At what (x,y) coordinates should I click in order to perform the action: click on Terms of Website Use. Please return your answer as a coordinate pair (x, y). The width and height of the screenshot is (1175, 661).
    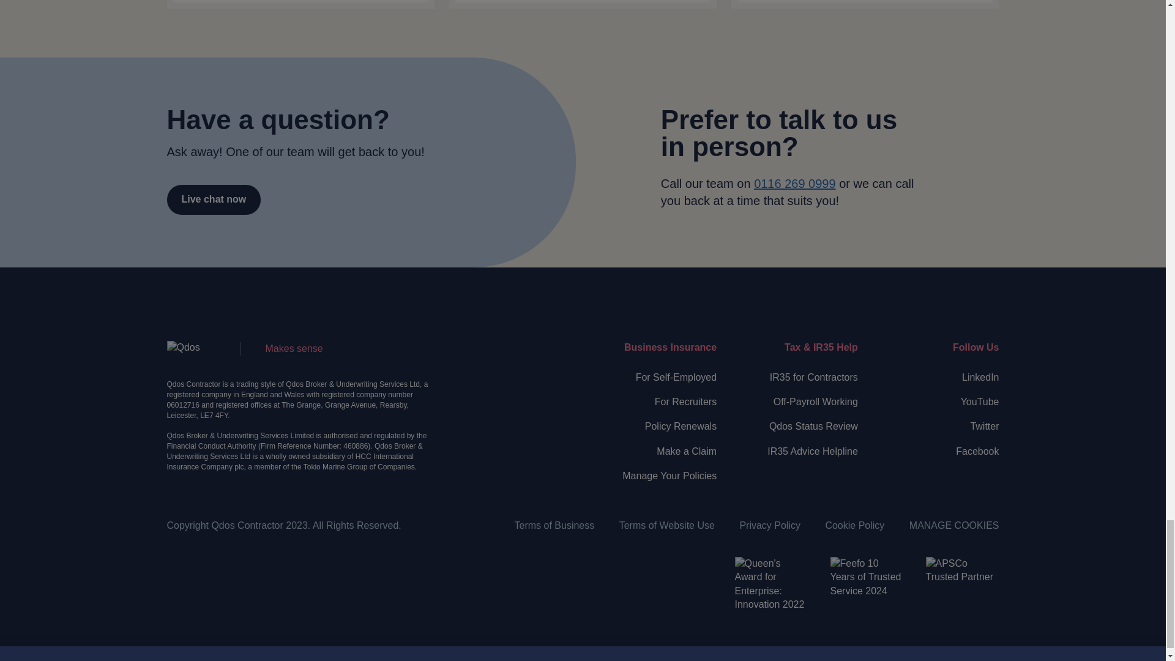
    Looking at the image, I should click on (666, 525).